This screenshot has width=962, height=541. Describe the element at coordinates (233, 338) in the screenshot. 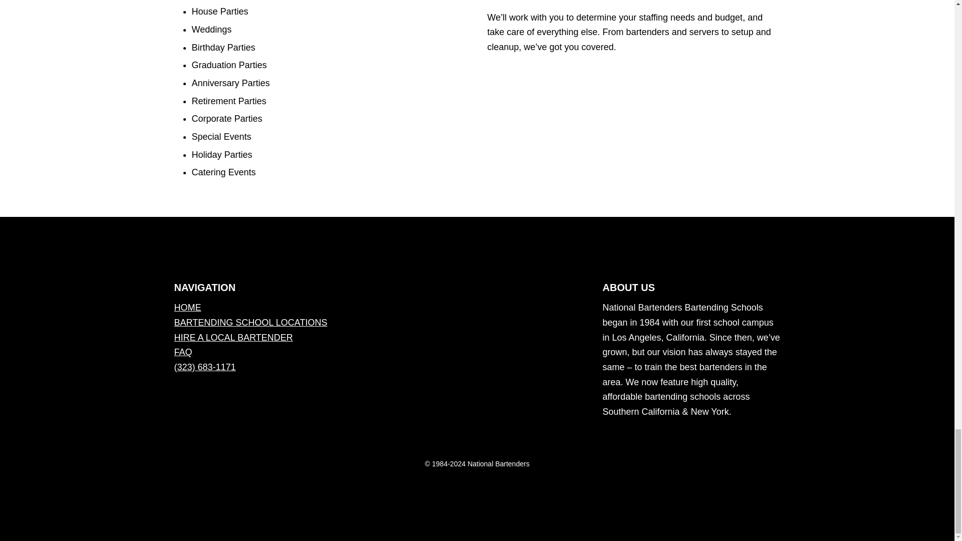

I see `HIRE A LOCAL BARTENDER` at that location.